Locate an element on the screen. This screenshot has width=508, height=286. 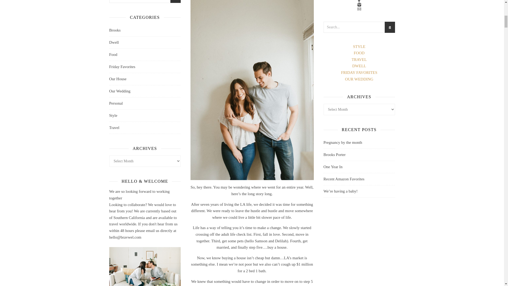
Food is located at coordinates (113, 55).